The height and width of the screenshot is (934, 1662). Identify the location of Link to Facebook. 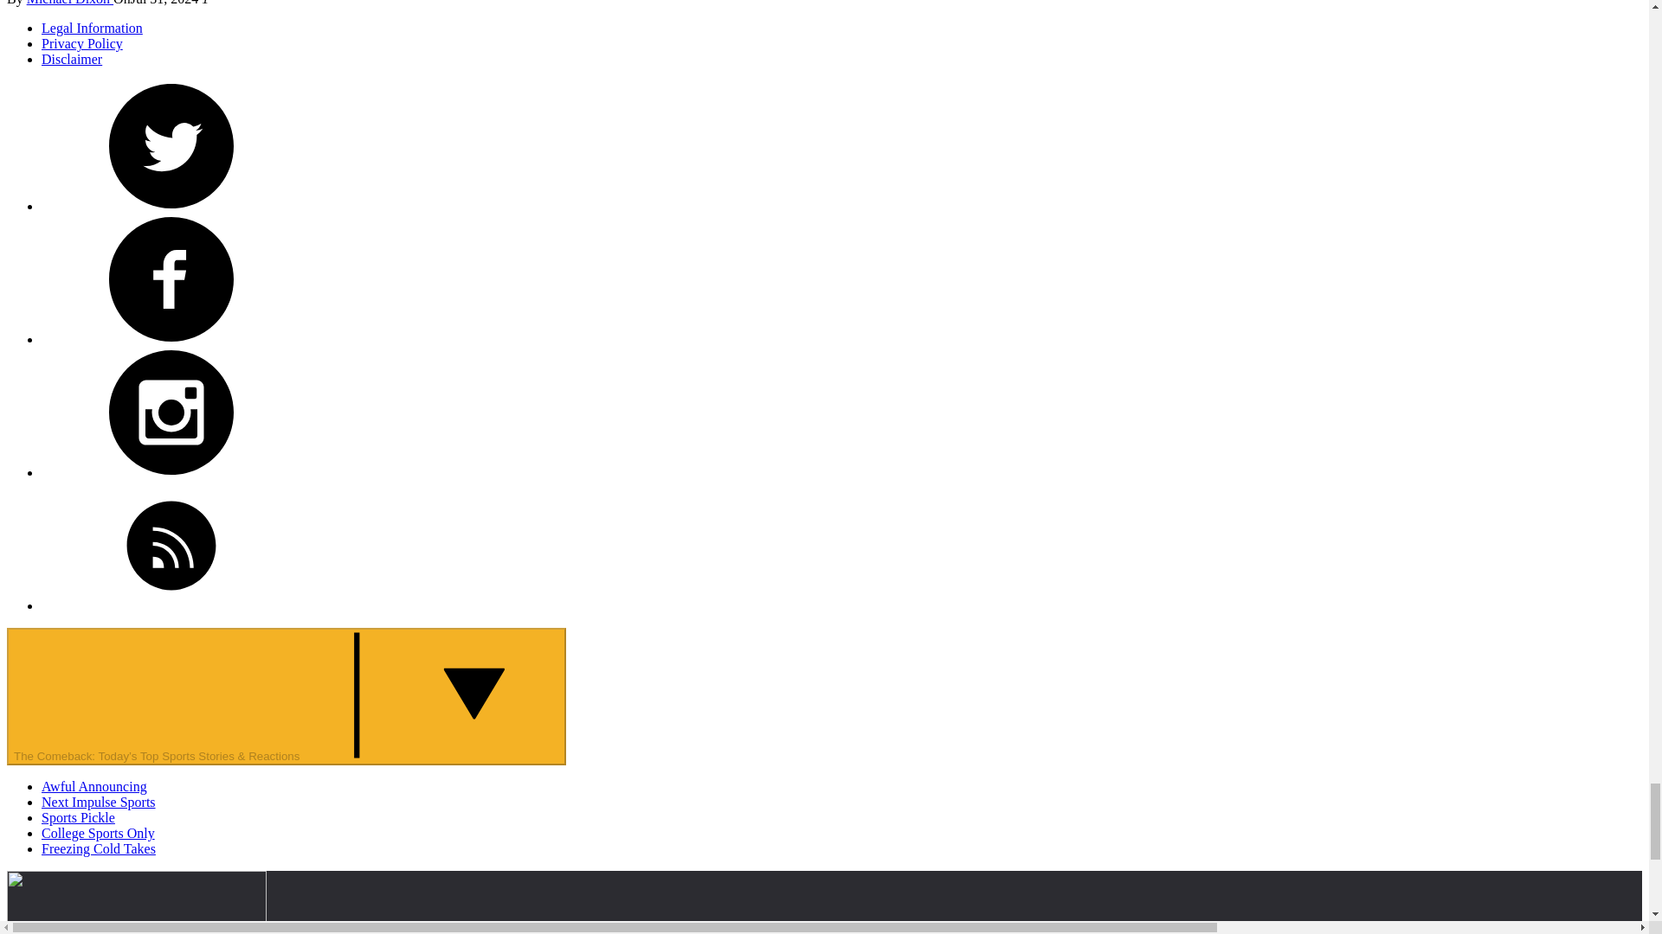
(171, 279).